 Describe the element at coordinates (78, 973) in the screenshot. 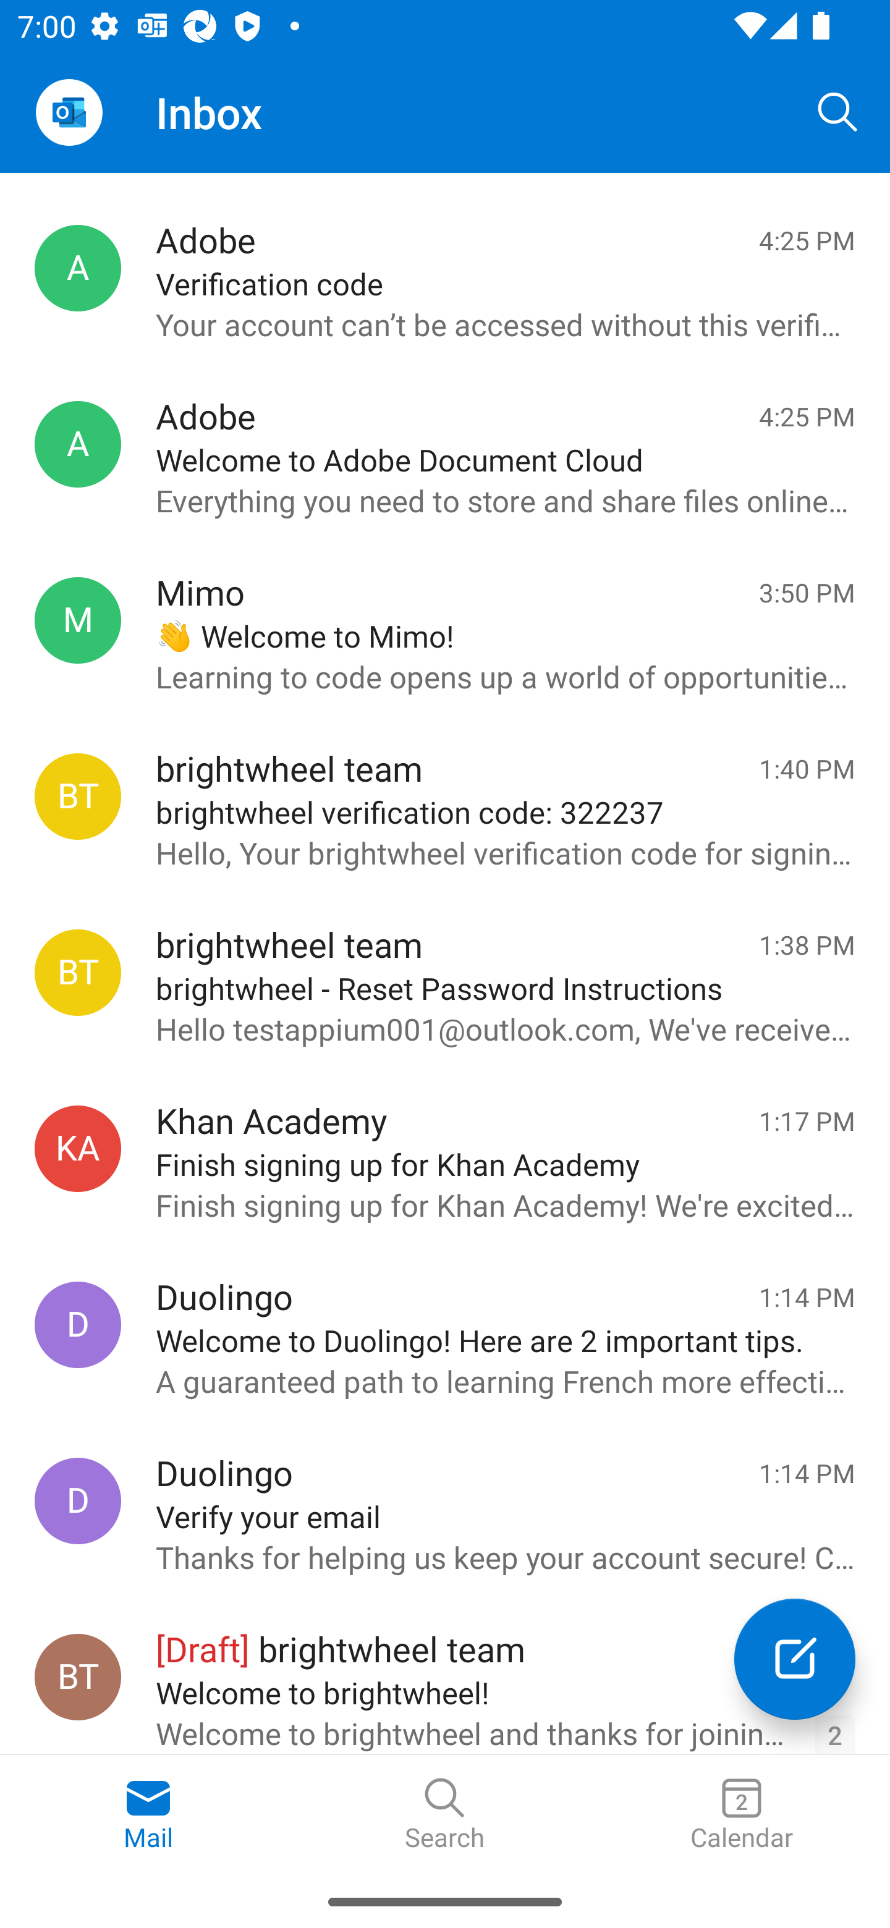

I see `brightwheel team, recovery@mybrightwheel.com` at that location.